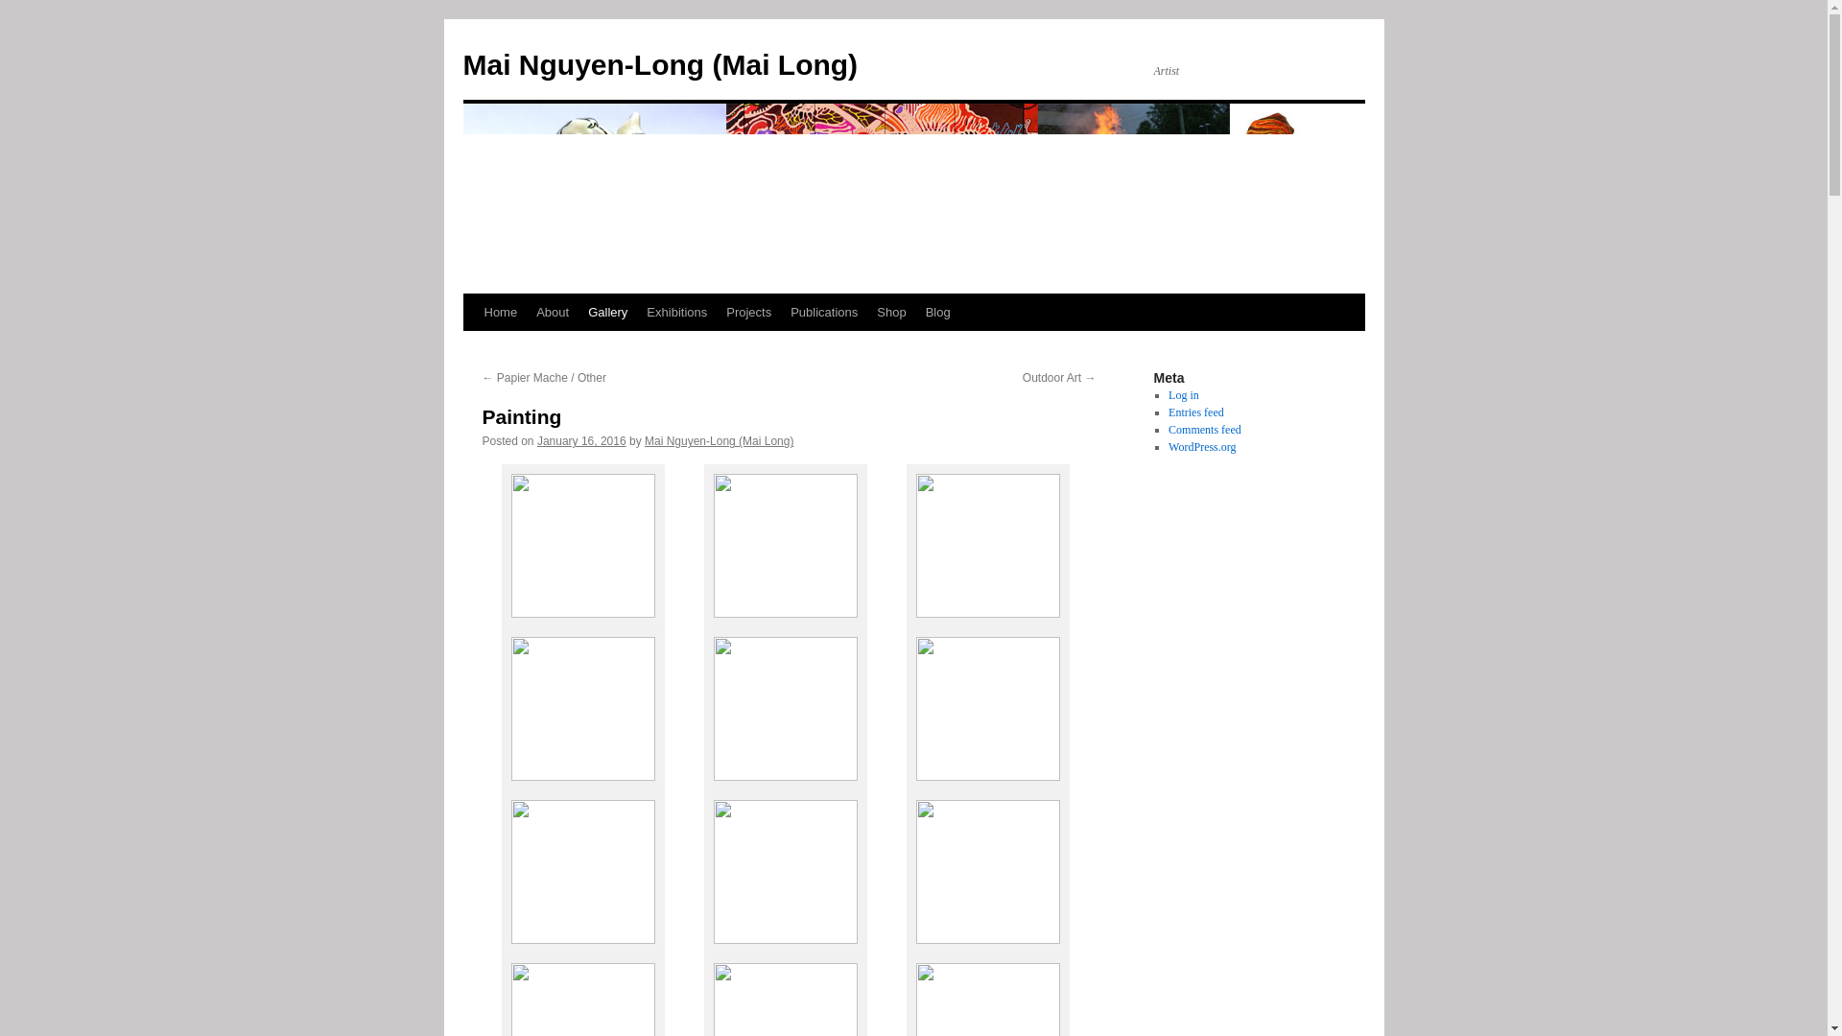  I want to click on 4:39 pm, so click(581, 440).